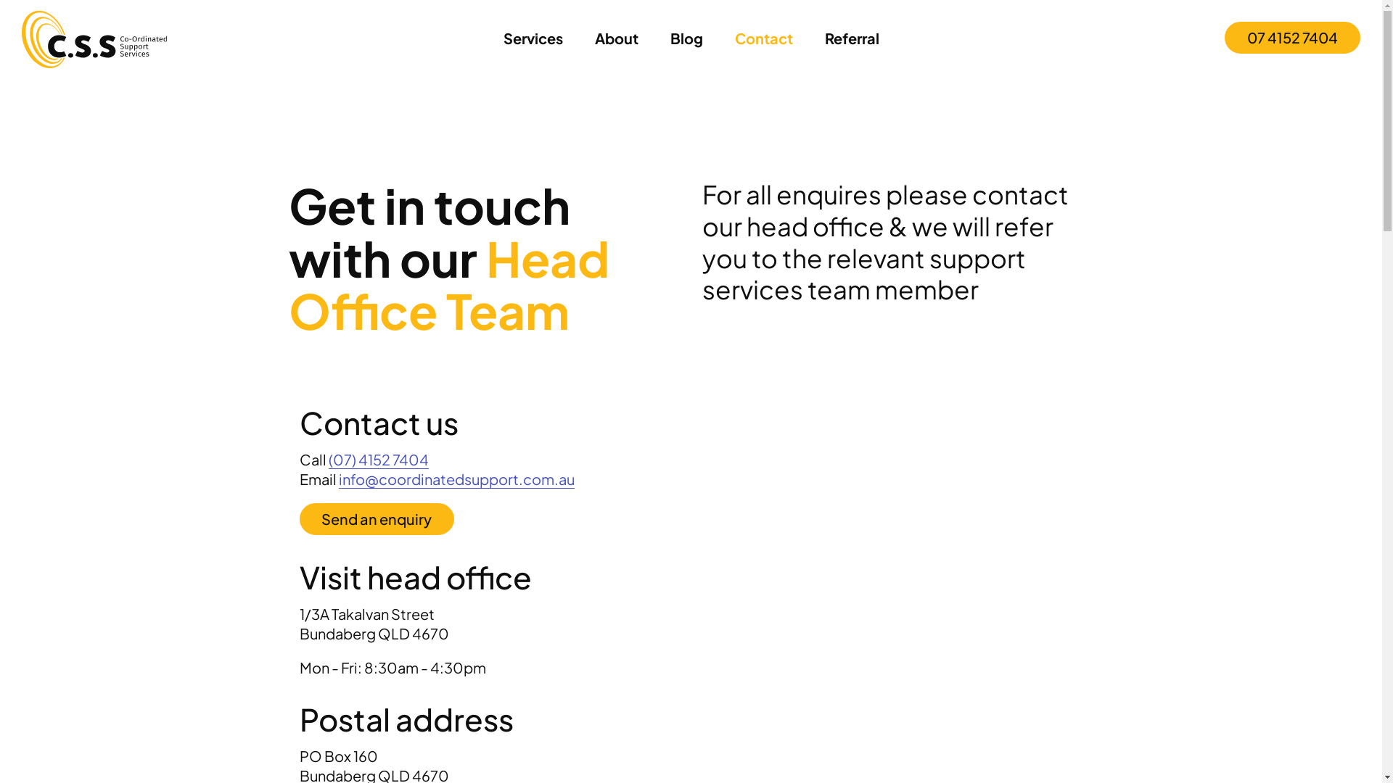  Describe the element at coordinates (378, 460) in the screenshot. I see `(07) 4152 7404` at that location.